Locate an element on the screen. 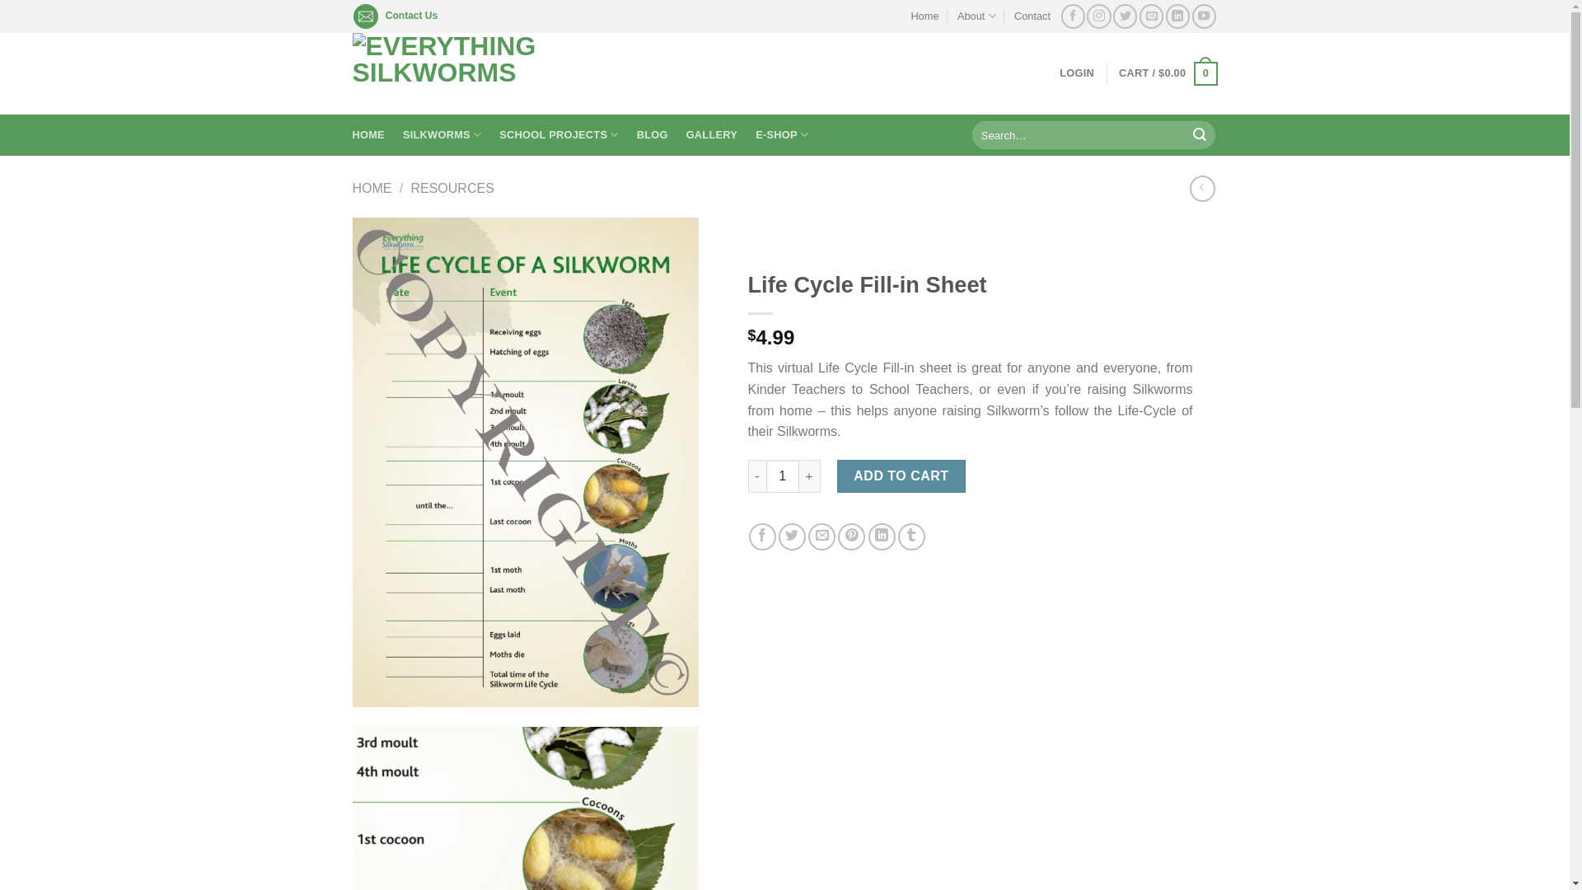 The height and width of the screenshot is (890, 1582). SILKWORMS is located at coordinates (442, 135).